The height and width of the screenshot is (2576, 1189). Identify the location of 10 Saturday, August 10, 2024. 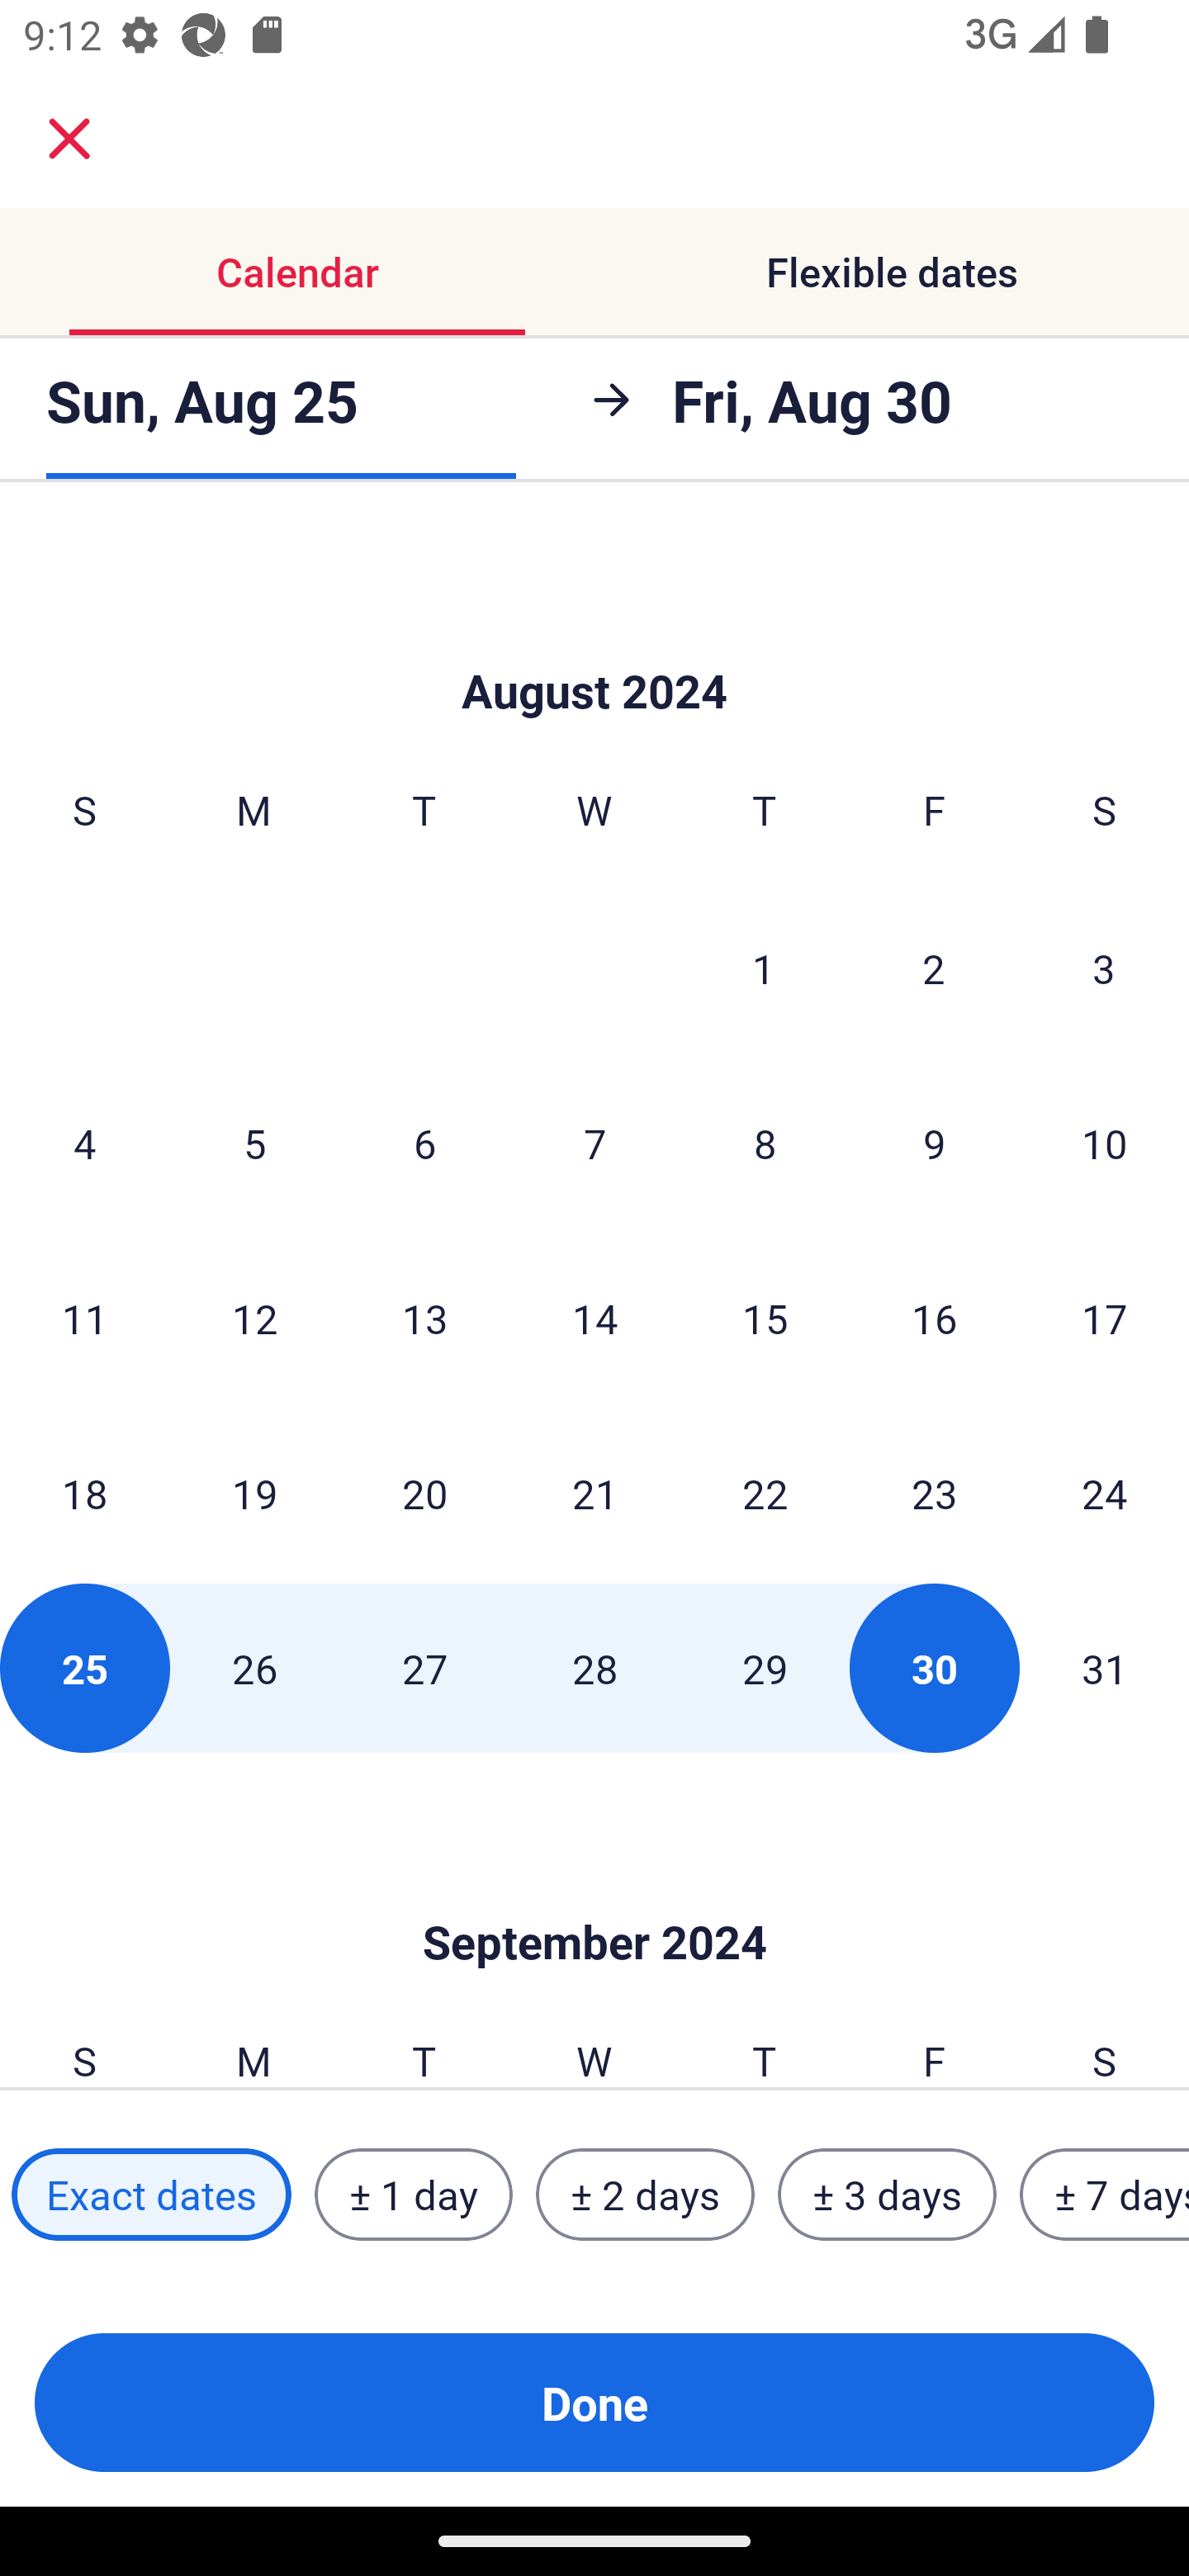
(1105, 1144).